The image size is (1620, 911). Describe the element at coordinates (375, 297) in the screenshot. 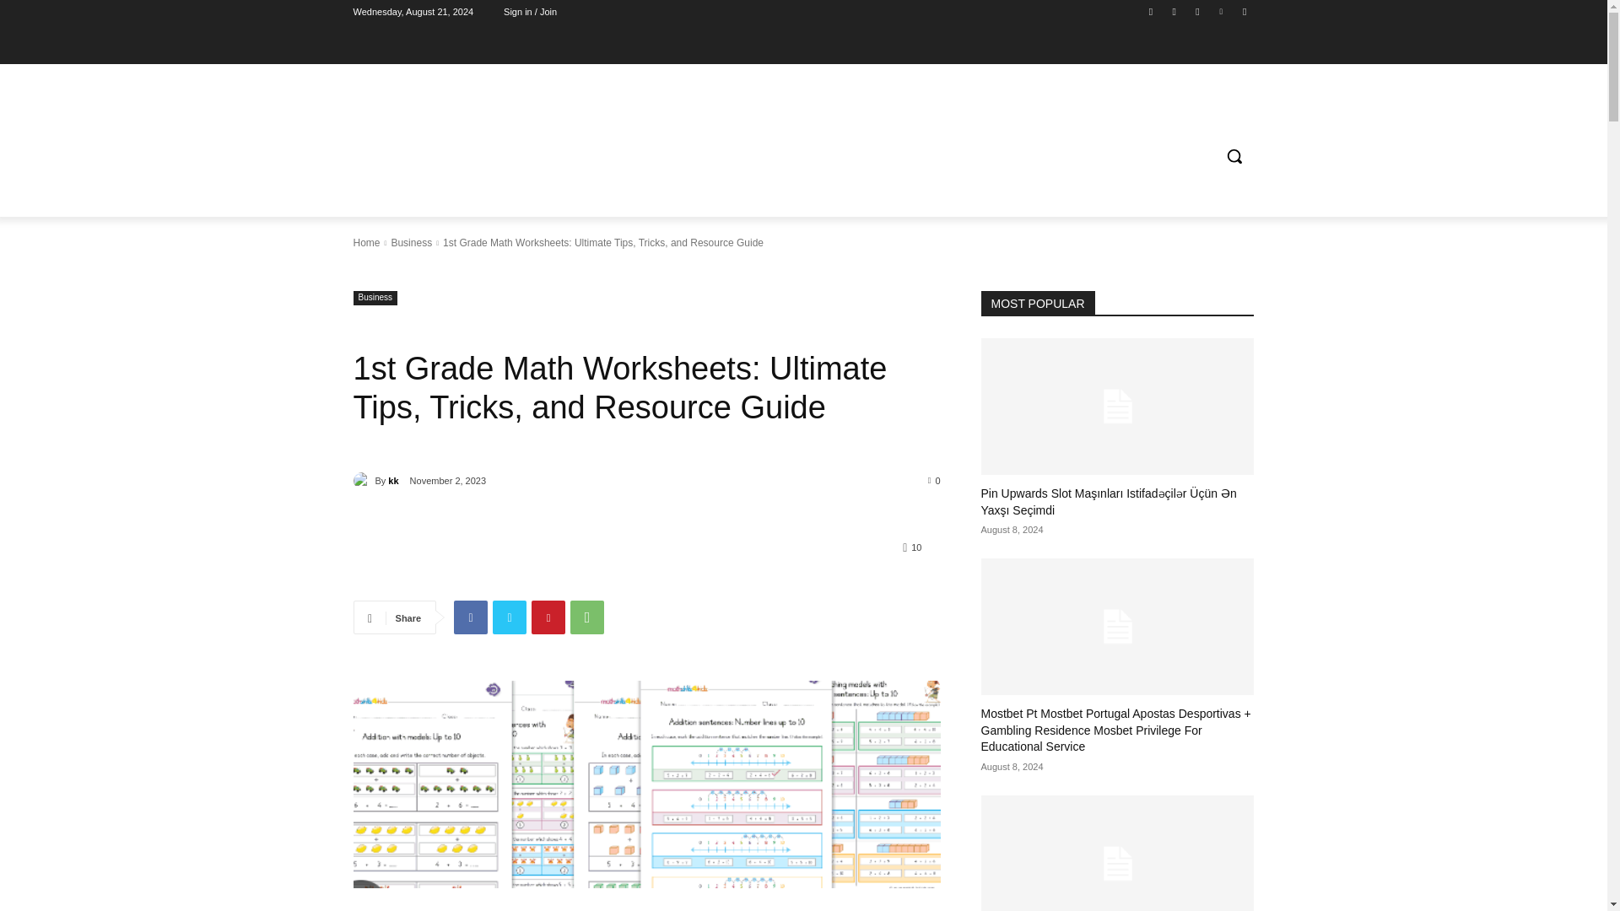

I see `Business` at that location.